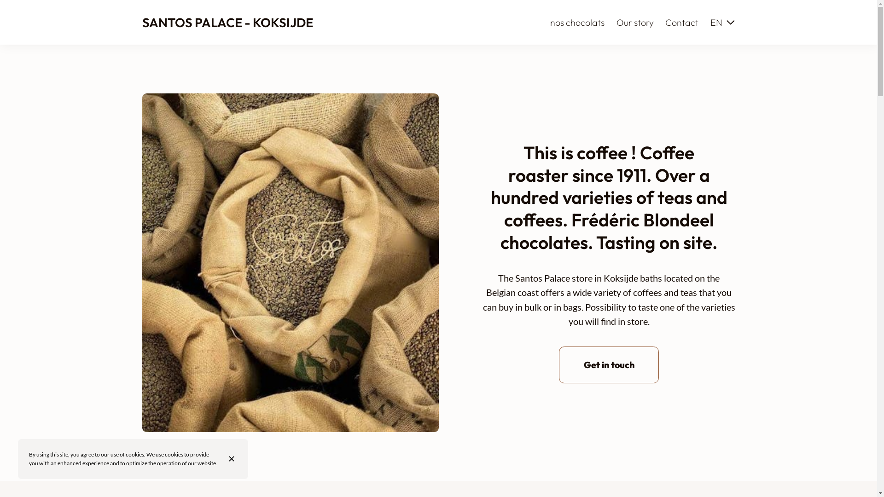 This screenshot has height=497, width=884. What do you see at coordinates (682, 22) in the screenshot?
I see `Contact` at bounding box center [682, 22].